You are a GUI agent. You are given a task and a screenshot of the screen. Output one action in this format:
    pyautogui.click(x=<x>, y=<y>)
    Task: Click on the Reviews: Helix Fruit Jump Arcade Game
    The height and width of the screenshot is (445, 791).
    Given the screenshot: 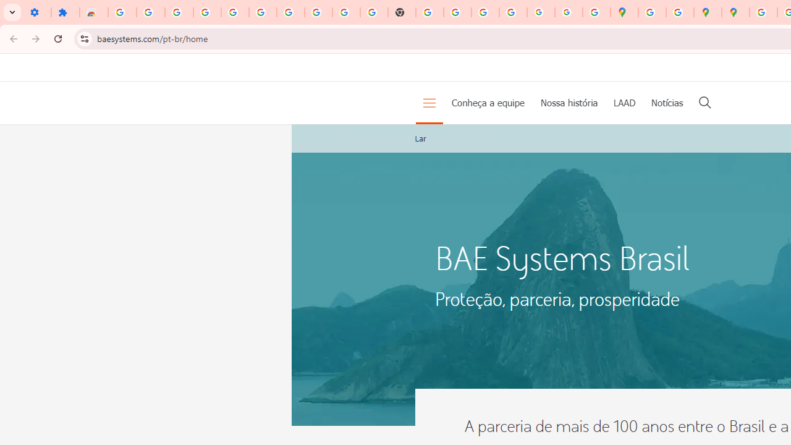 What is the action you would take?
    pyautogui.click(x=94, y=12)
    